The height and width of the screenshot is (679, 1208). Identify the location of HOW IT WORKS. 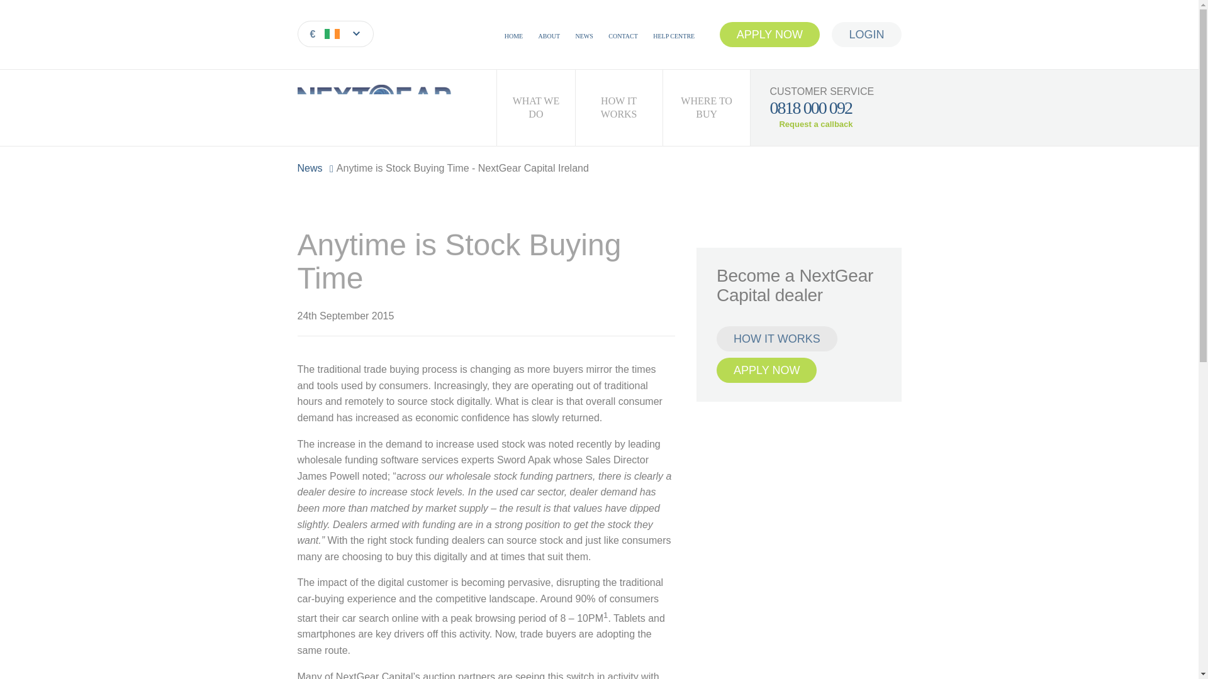
(776, 339).